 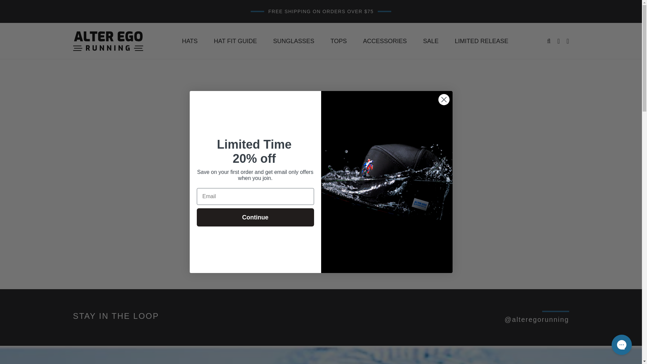 I want to click on Close dialog 1, so click(x=443, y=99).